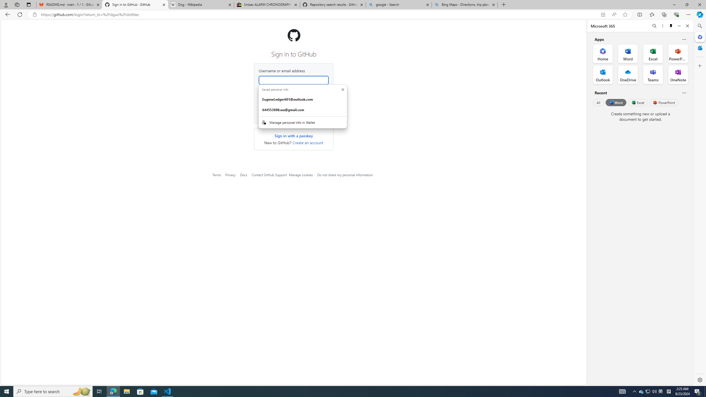 The height and width of the screenshot is (397, 706). I want to click on App available. Install GitHub, so click(603, 15).